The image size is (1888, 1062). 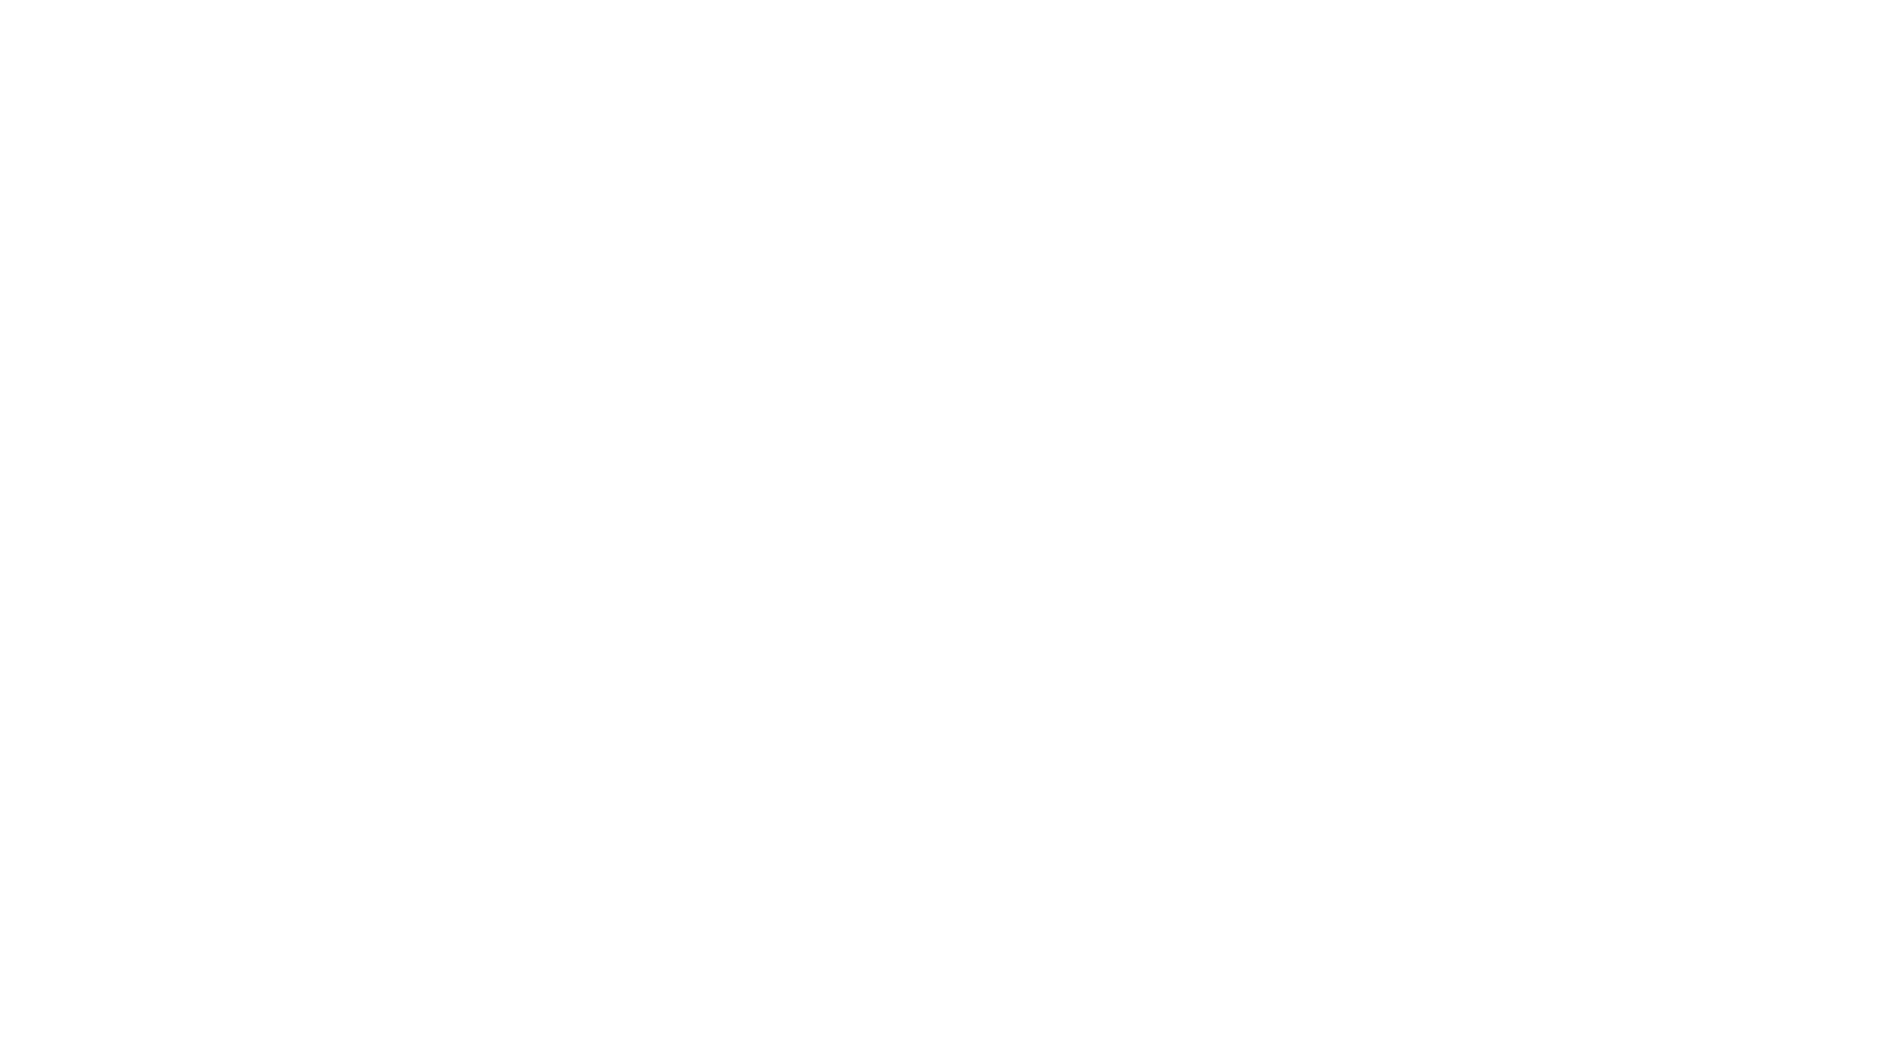 I want to click on Facebook, so click(x=662, y=35).